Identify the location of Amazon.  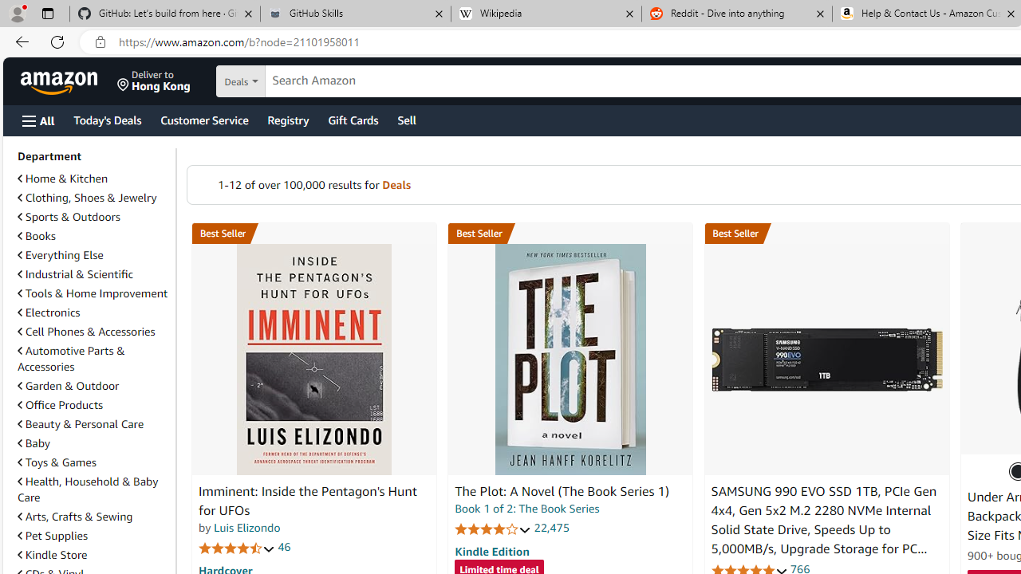
(61, 81).